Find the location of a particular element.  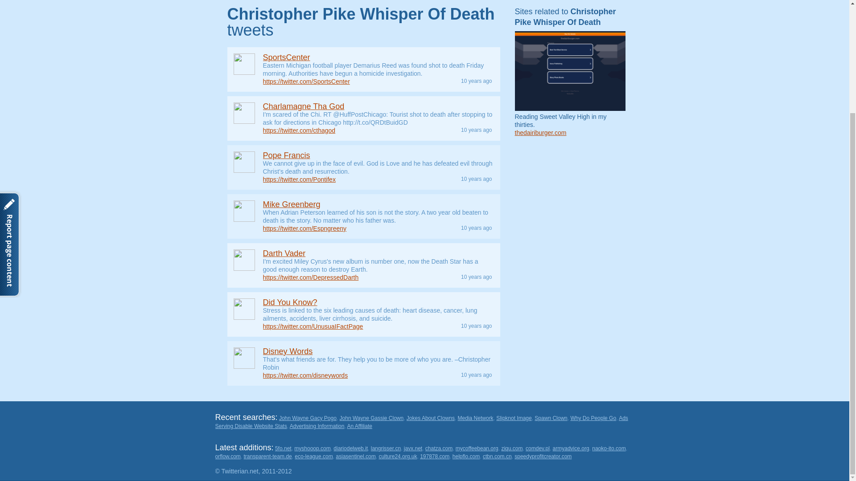

Ads Serving Disable Website Stats is located at coordinates (421, 422).